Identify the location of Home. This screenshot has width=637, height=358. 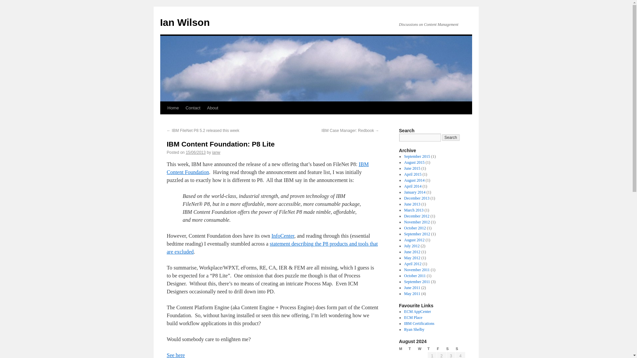
(173, 108).